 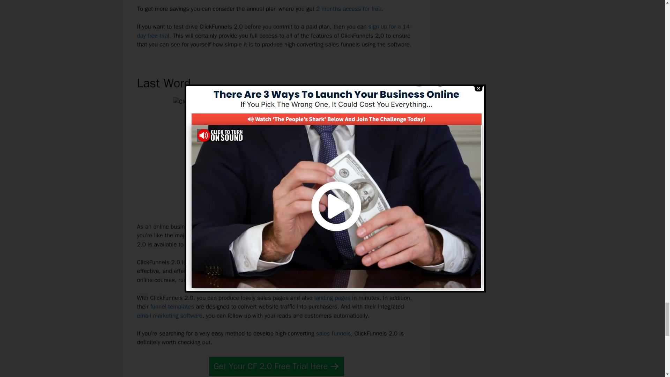 I want to click on sign up for a 14-day free trial, so click(x=274, y=31).